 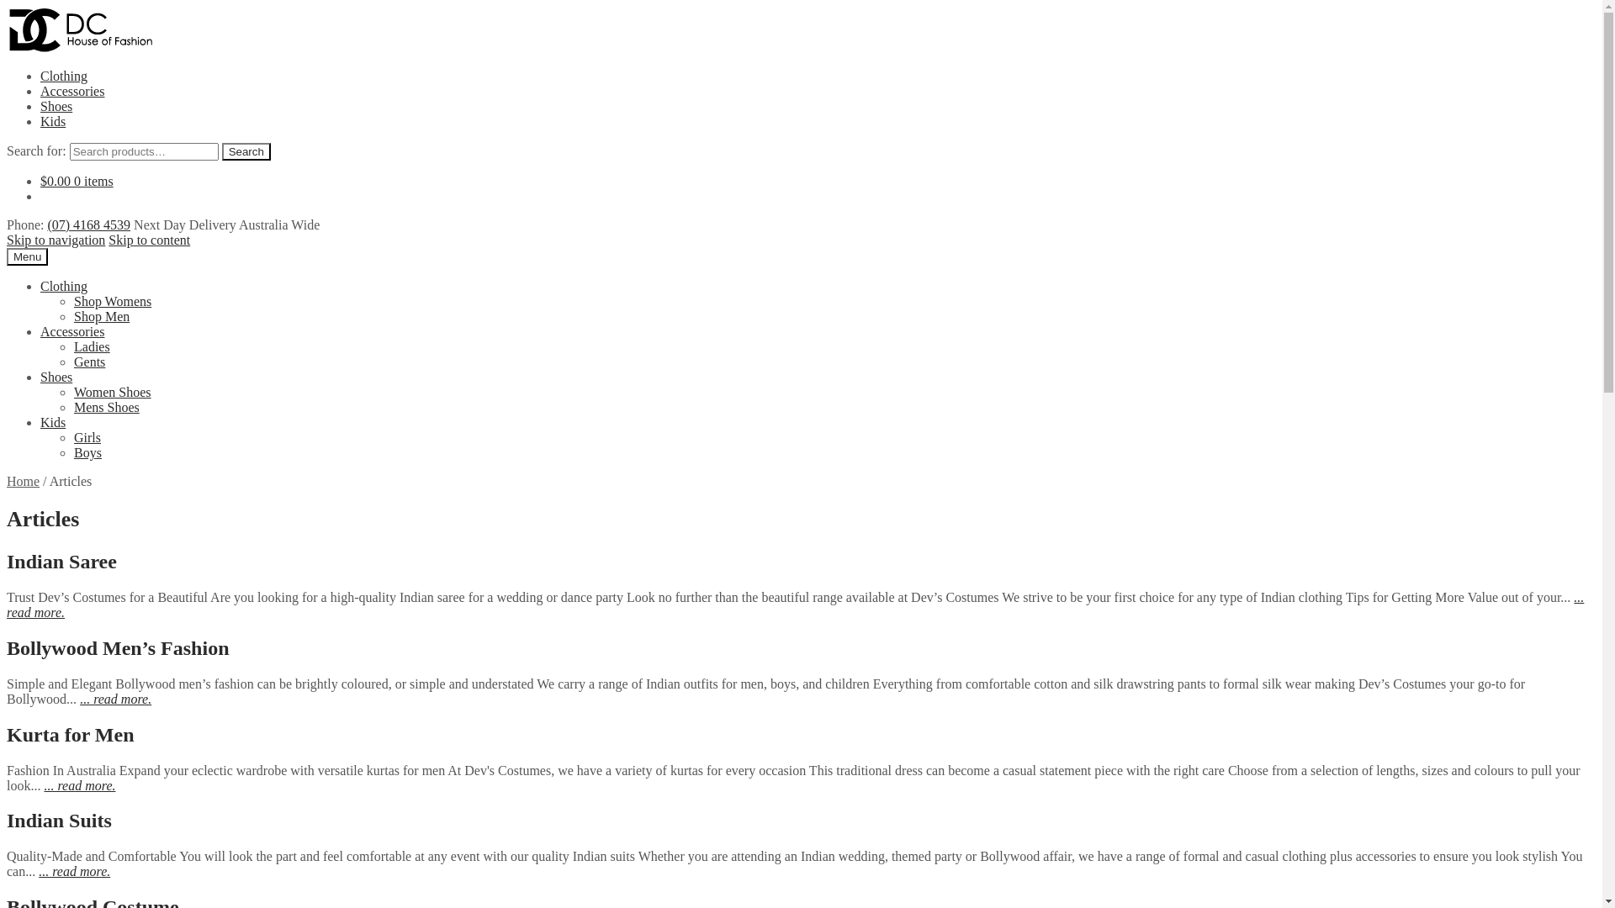 What do you see at coordinates (24, 481) in the screenshot?
I see `Home` at bounding box center [24, 481].